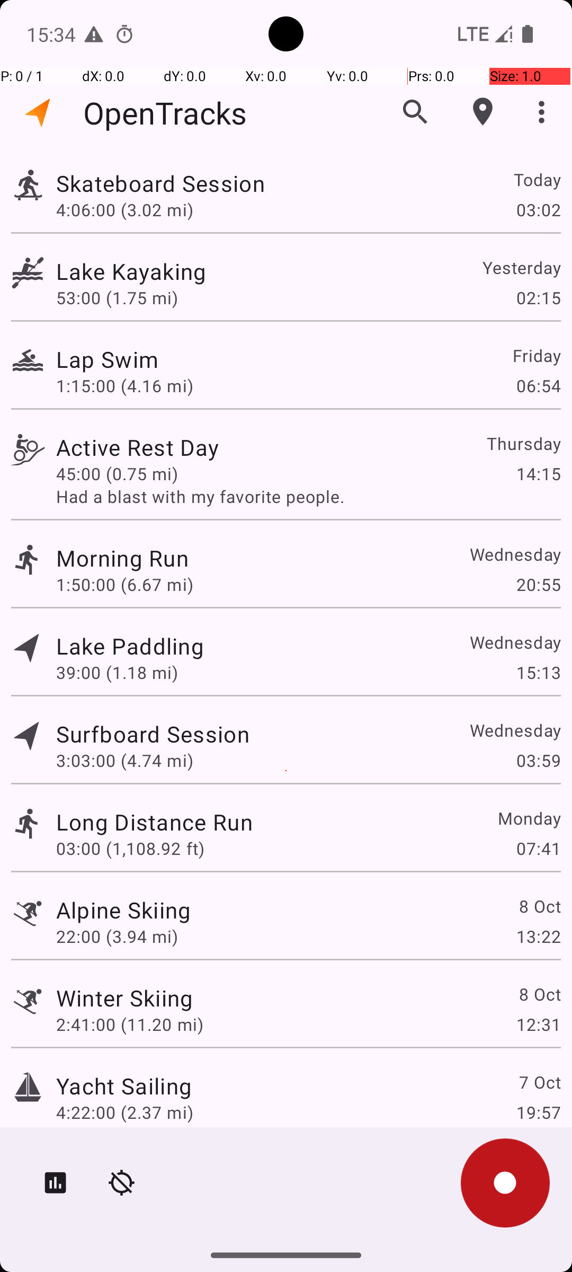  I want to click on 4:22:00 (2.37 mi), so click(125, 1112).